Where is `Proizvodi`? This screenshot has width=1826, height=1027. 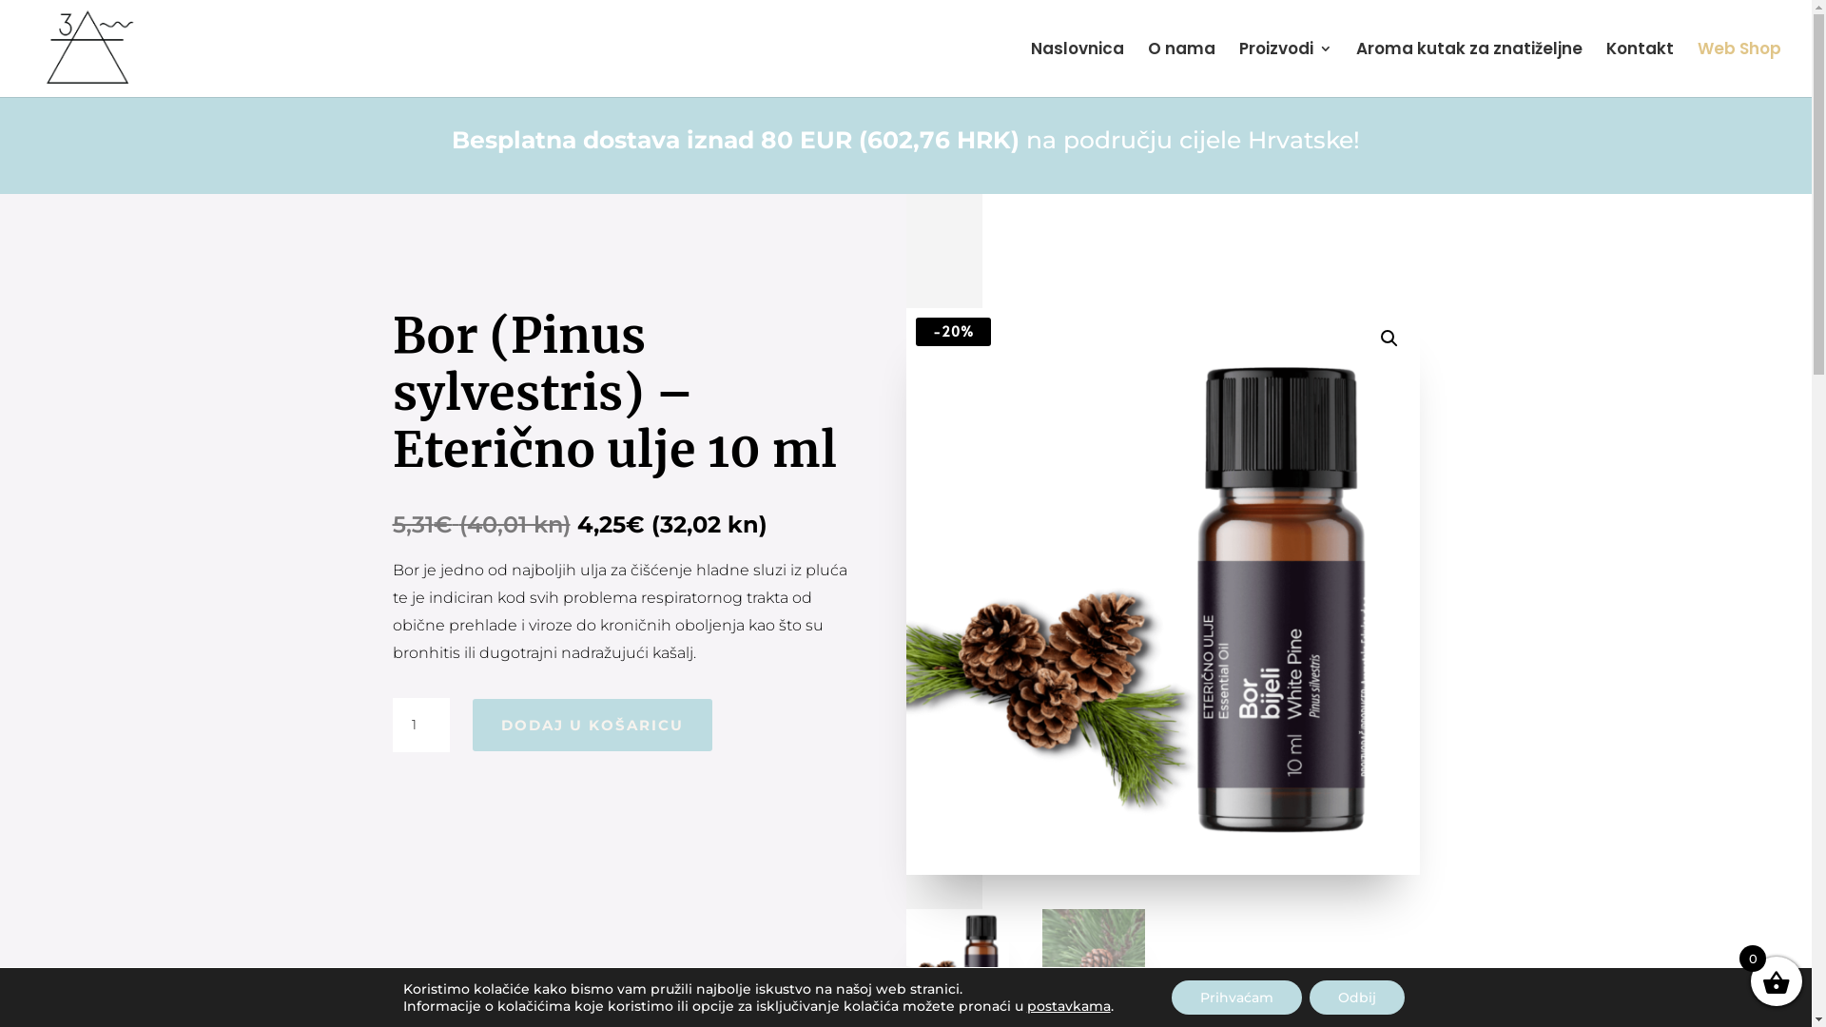
Proizvodi is located at coordinates (1286, 69).